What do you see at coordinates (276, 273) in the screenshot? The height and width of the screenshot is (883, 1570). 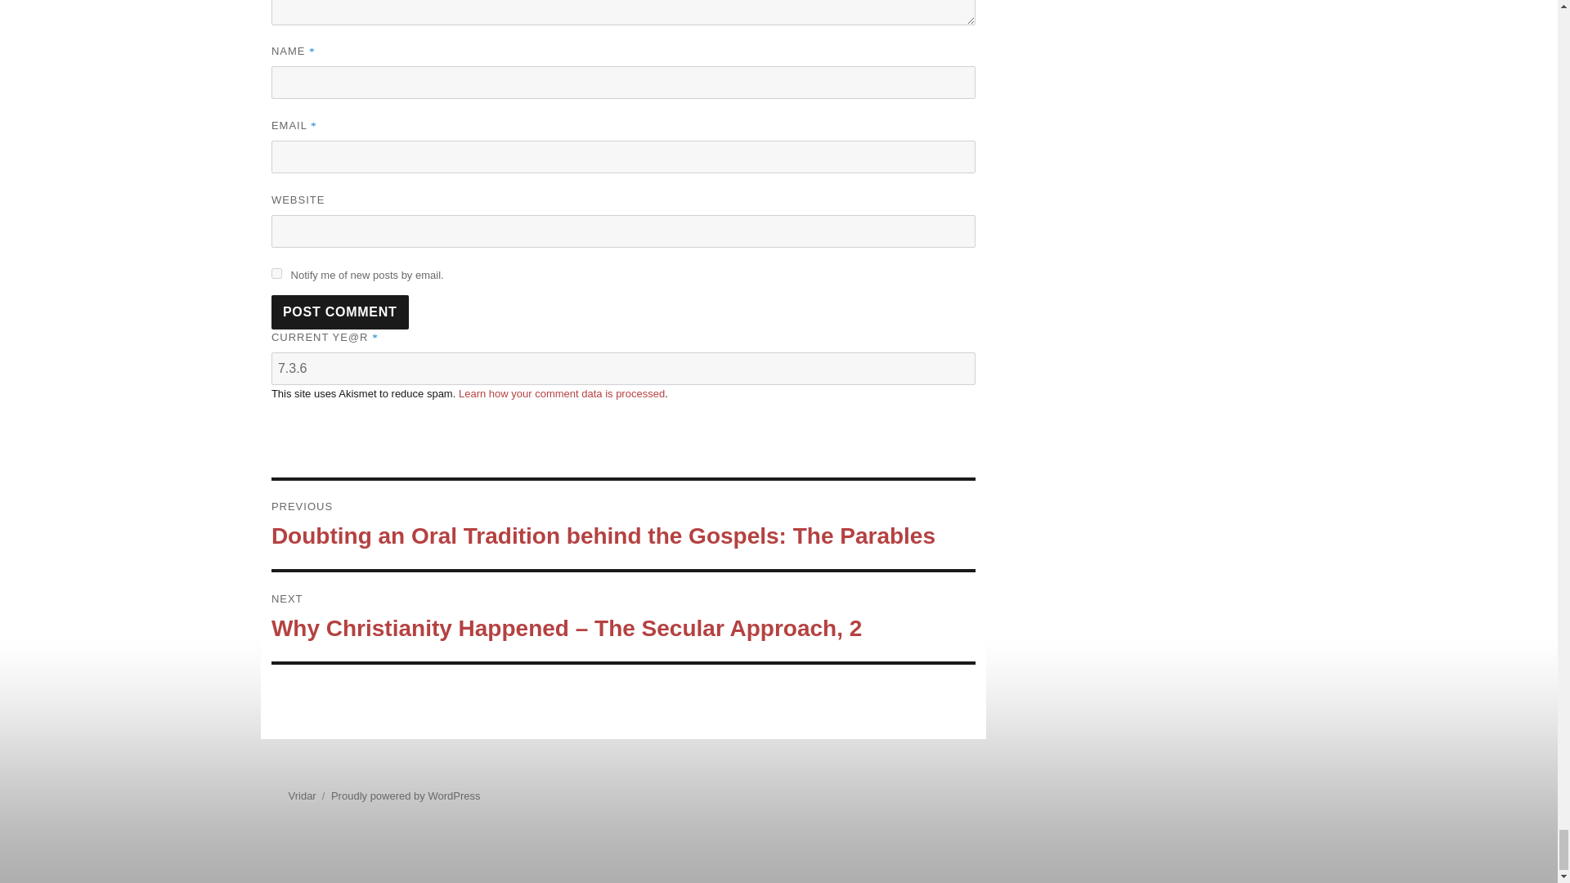 I see `subscribe` at bounding box center [276, 273].